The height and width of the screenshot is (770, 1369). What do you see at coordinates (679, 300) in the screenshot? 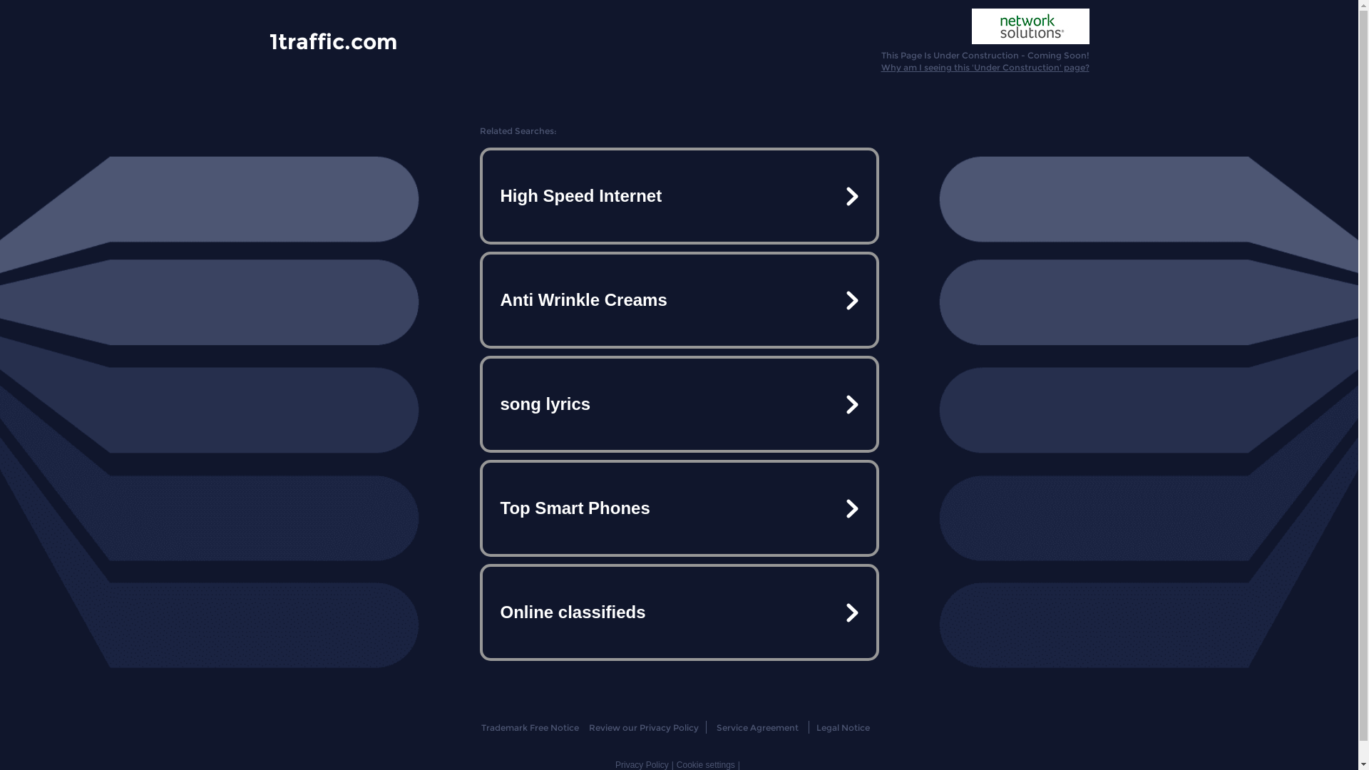
I see `Anti Wrinkle Creams` at bounding box center [679, 300].